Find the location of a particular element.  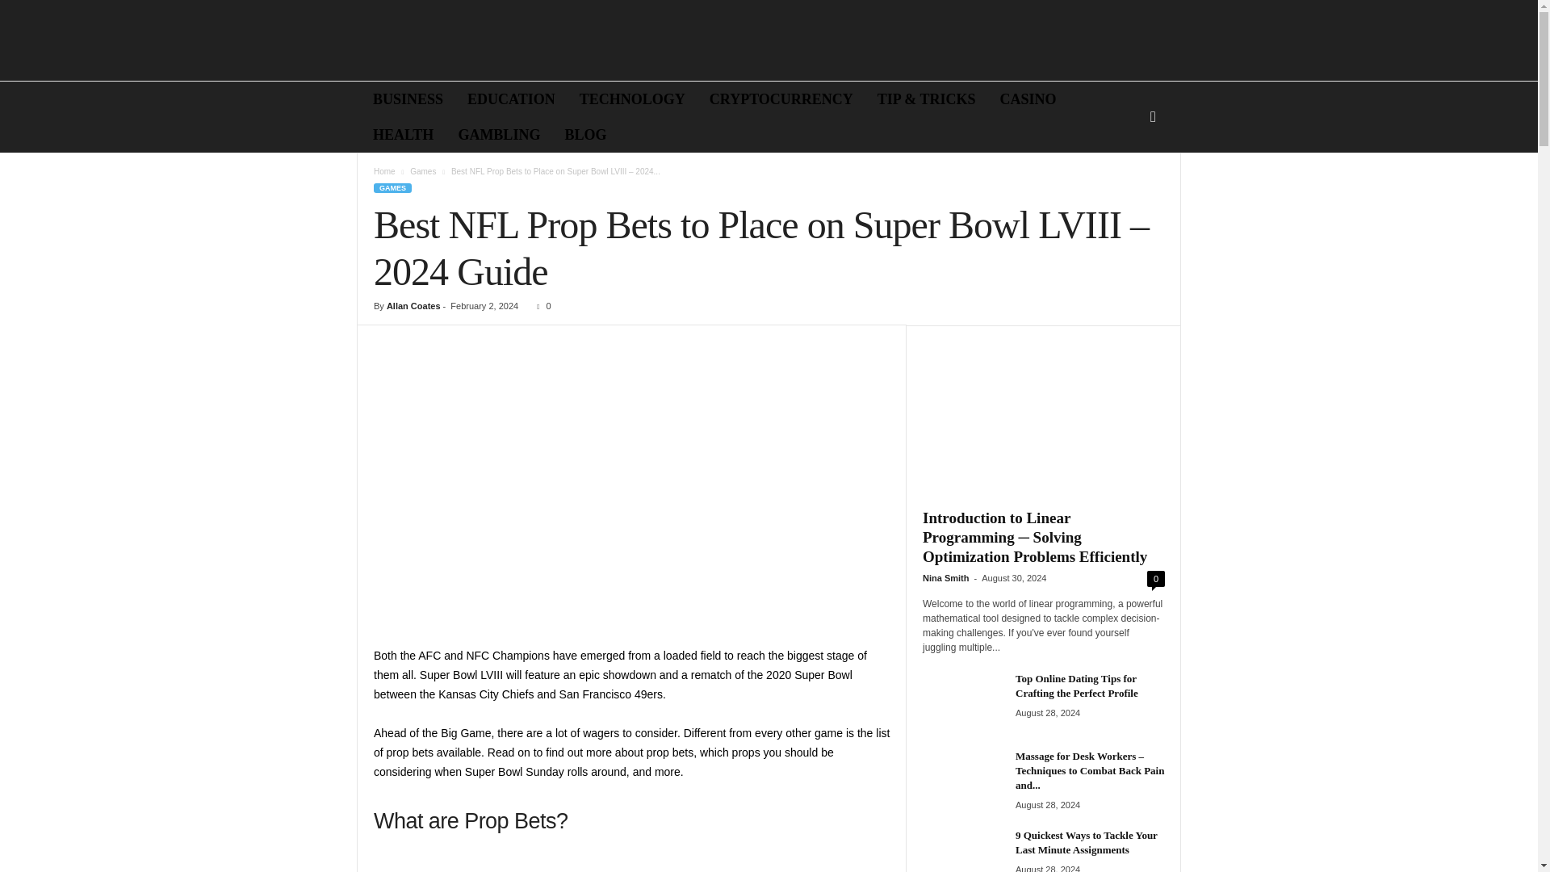

Games is located at coordinates (423, 171).